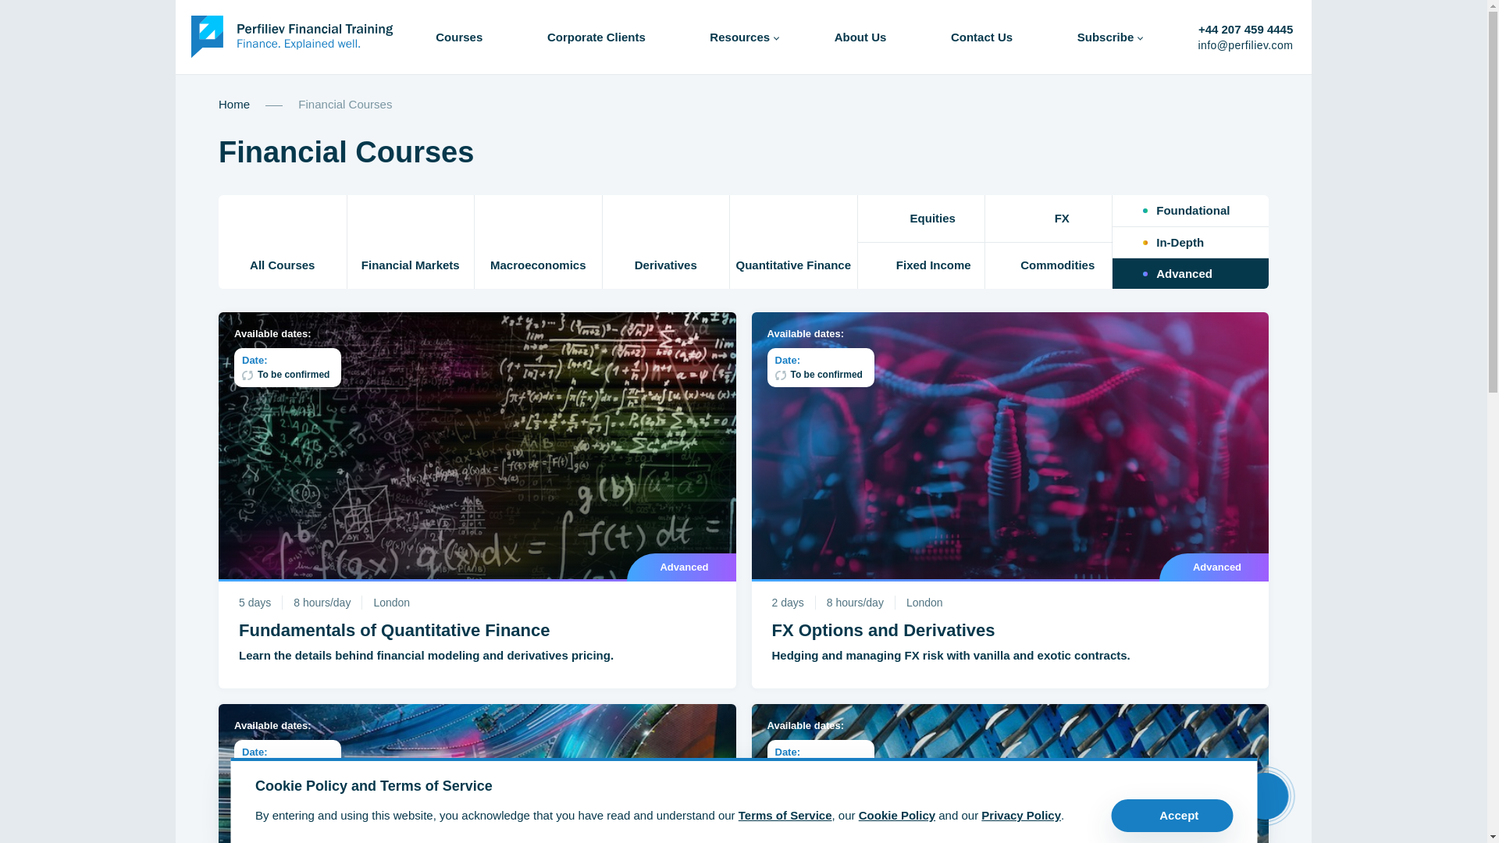  What do you see at coordinates (666, 242) in the screenshot?
I see `Derivatives` at bounding box center [666, 242].